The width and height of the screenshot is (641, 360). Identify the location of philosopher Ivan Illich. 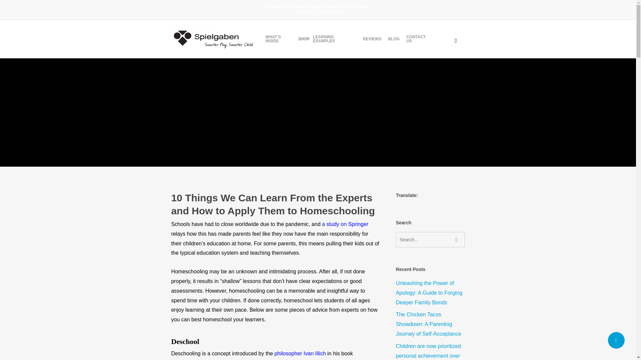
(300, 353).